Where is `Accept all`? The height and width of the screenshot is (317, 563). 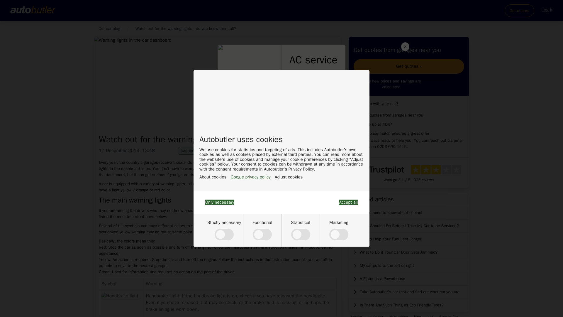
Accept all is located at coordinates (348, 202).